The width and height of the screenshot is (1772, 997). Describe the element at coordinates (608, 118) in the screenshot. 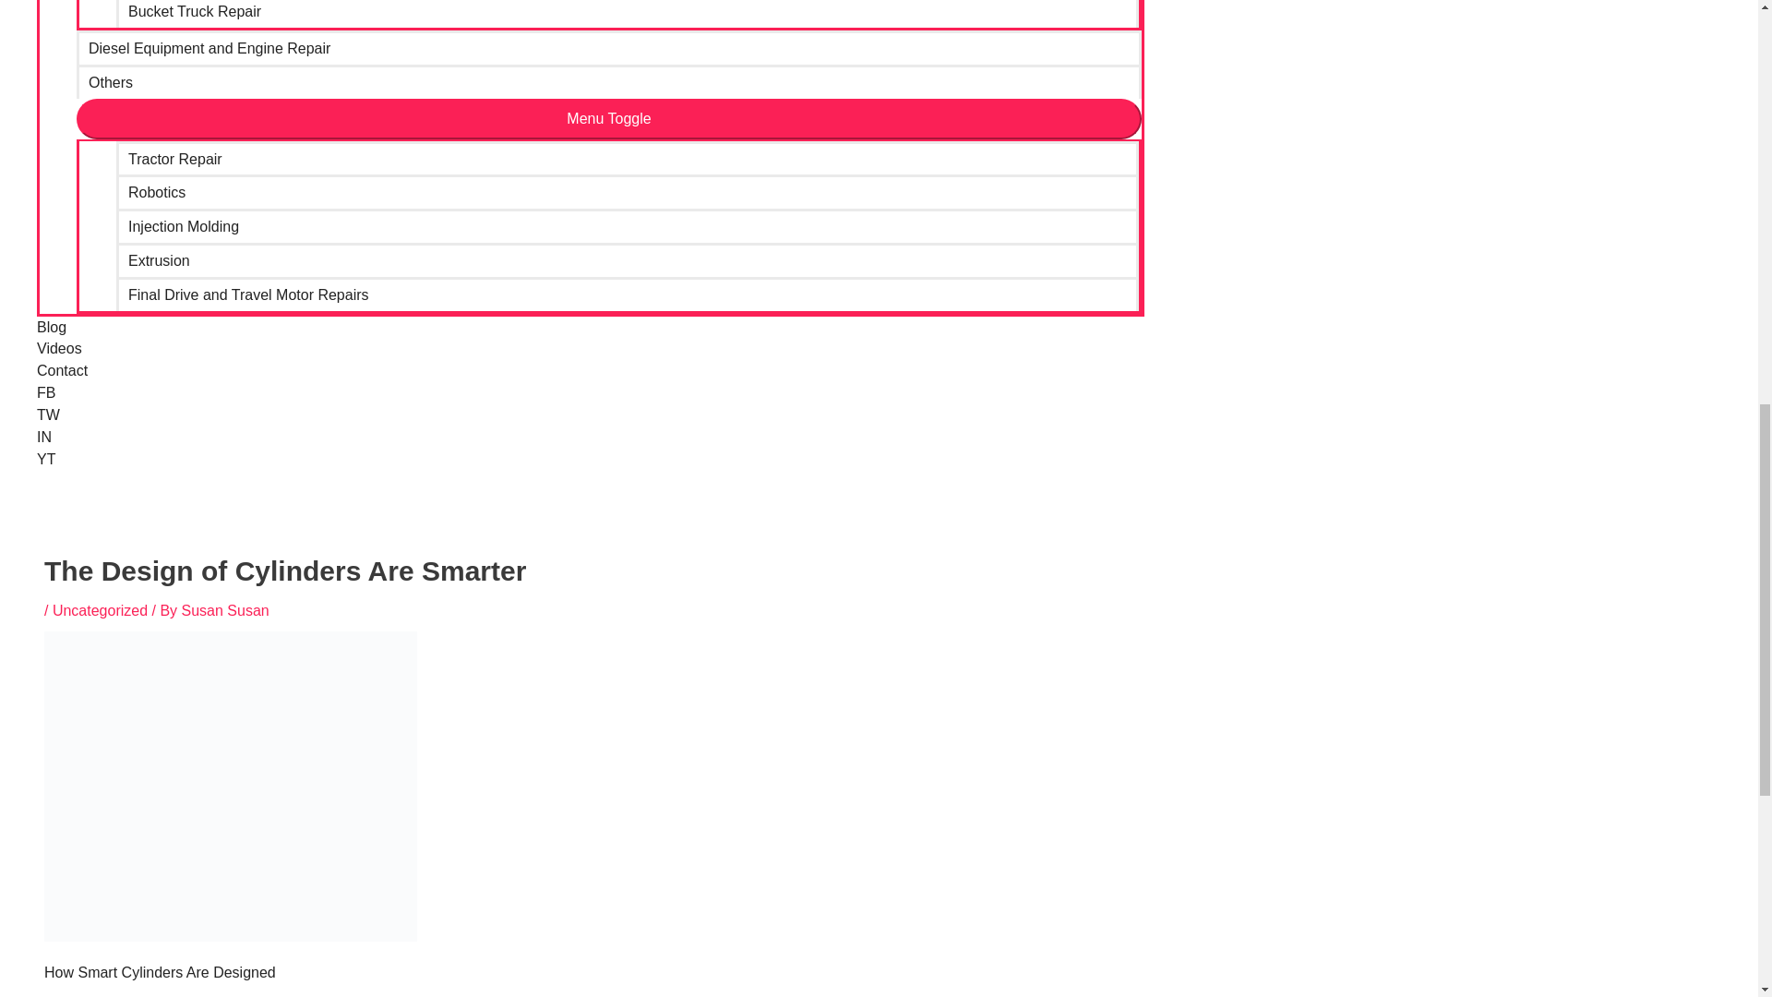

I see `Menu Toggle` at that location.